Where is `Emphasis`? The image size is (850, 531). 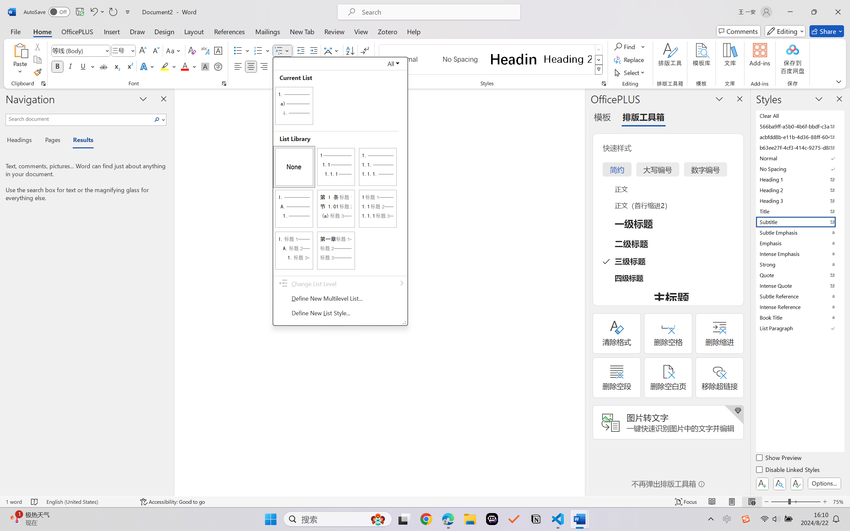 Emphasis is located at coordinates (800, 243).